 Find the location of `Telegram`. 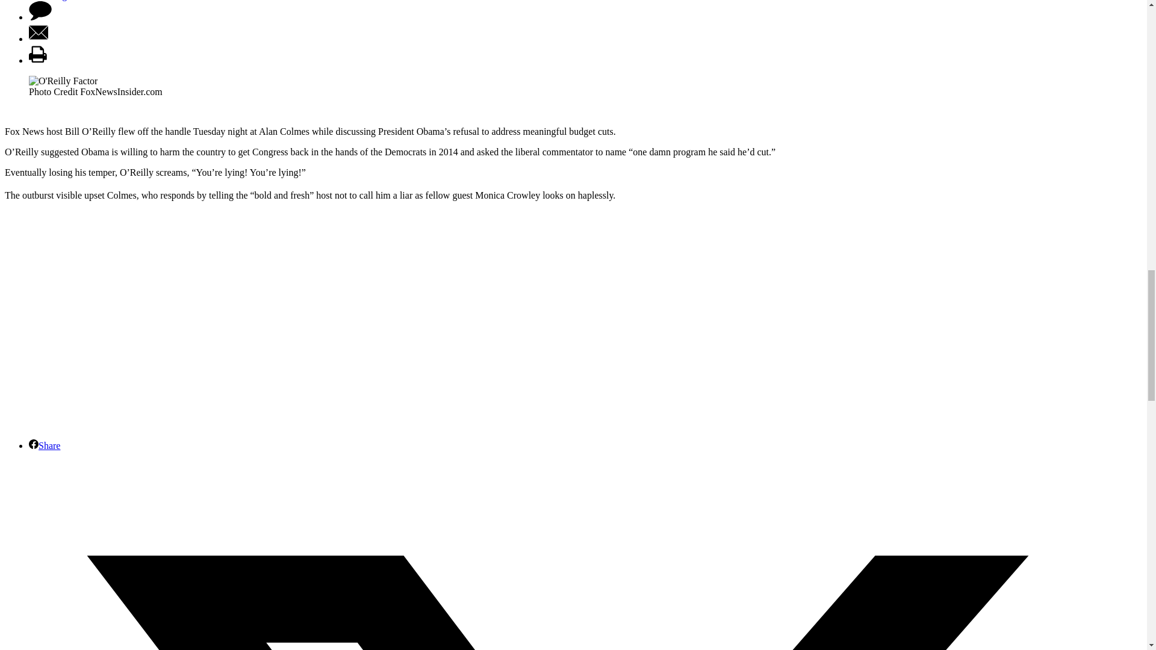

Telegram is located at coordinates (55, 0).